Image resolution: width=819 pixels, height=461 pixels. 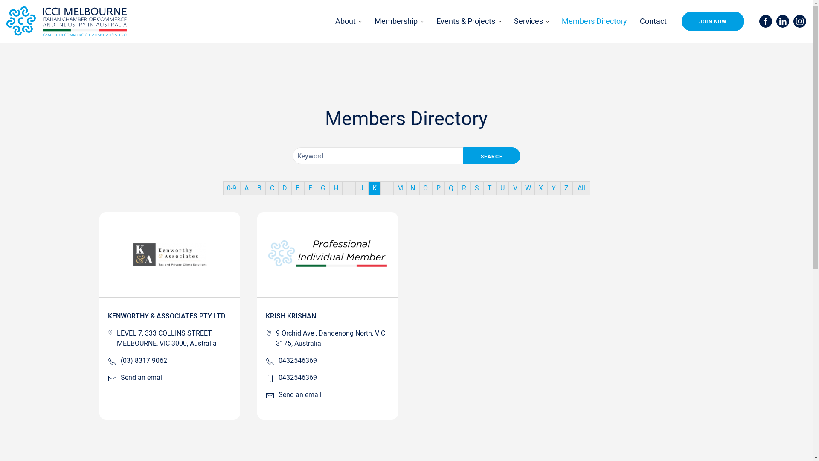 I want to click on Z, so click(x=566, y=188).